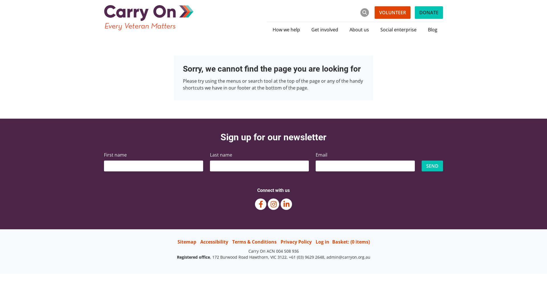 The image size is (547, 308). What do you see at coordinates (365, 166) in the screenshot?
I see `email` at bounding box center [365, 166].